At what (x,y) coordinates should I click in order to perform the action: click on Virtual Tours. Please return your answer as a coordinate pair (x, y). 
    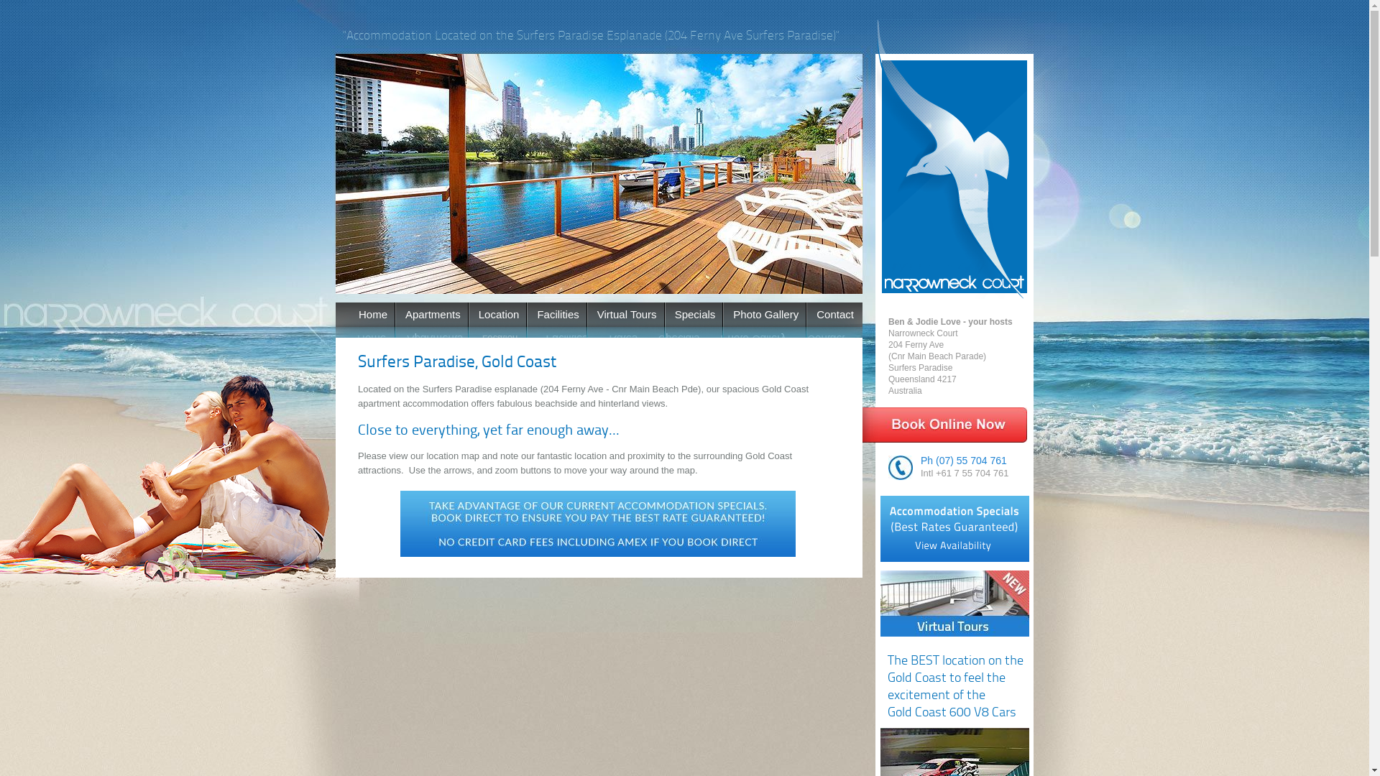
    Looking at the image, I should click on (626, 320).